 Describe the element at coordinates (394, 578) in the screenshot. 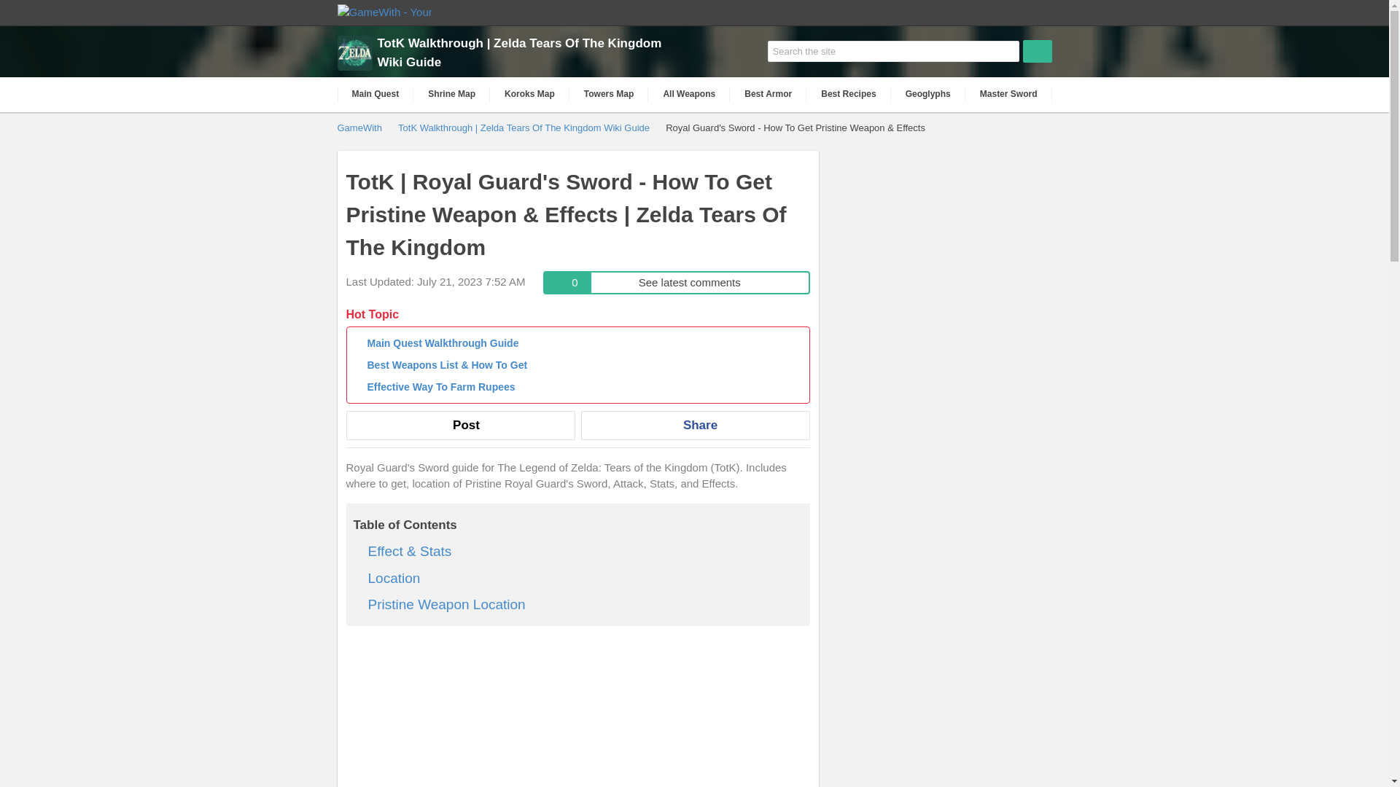

I see `GameWith` at that location.